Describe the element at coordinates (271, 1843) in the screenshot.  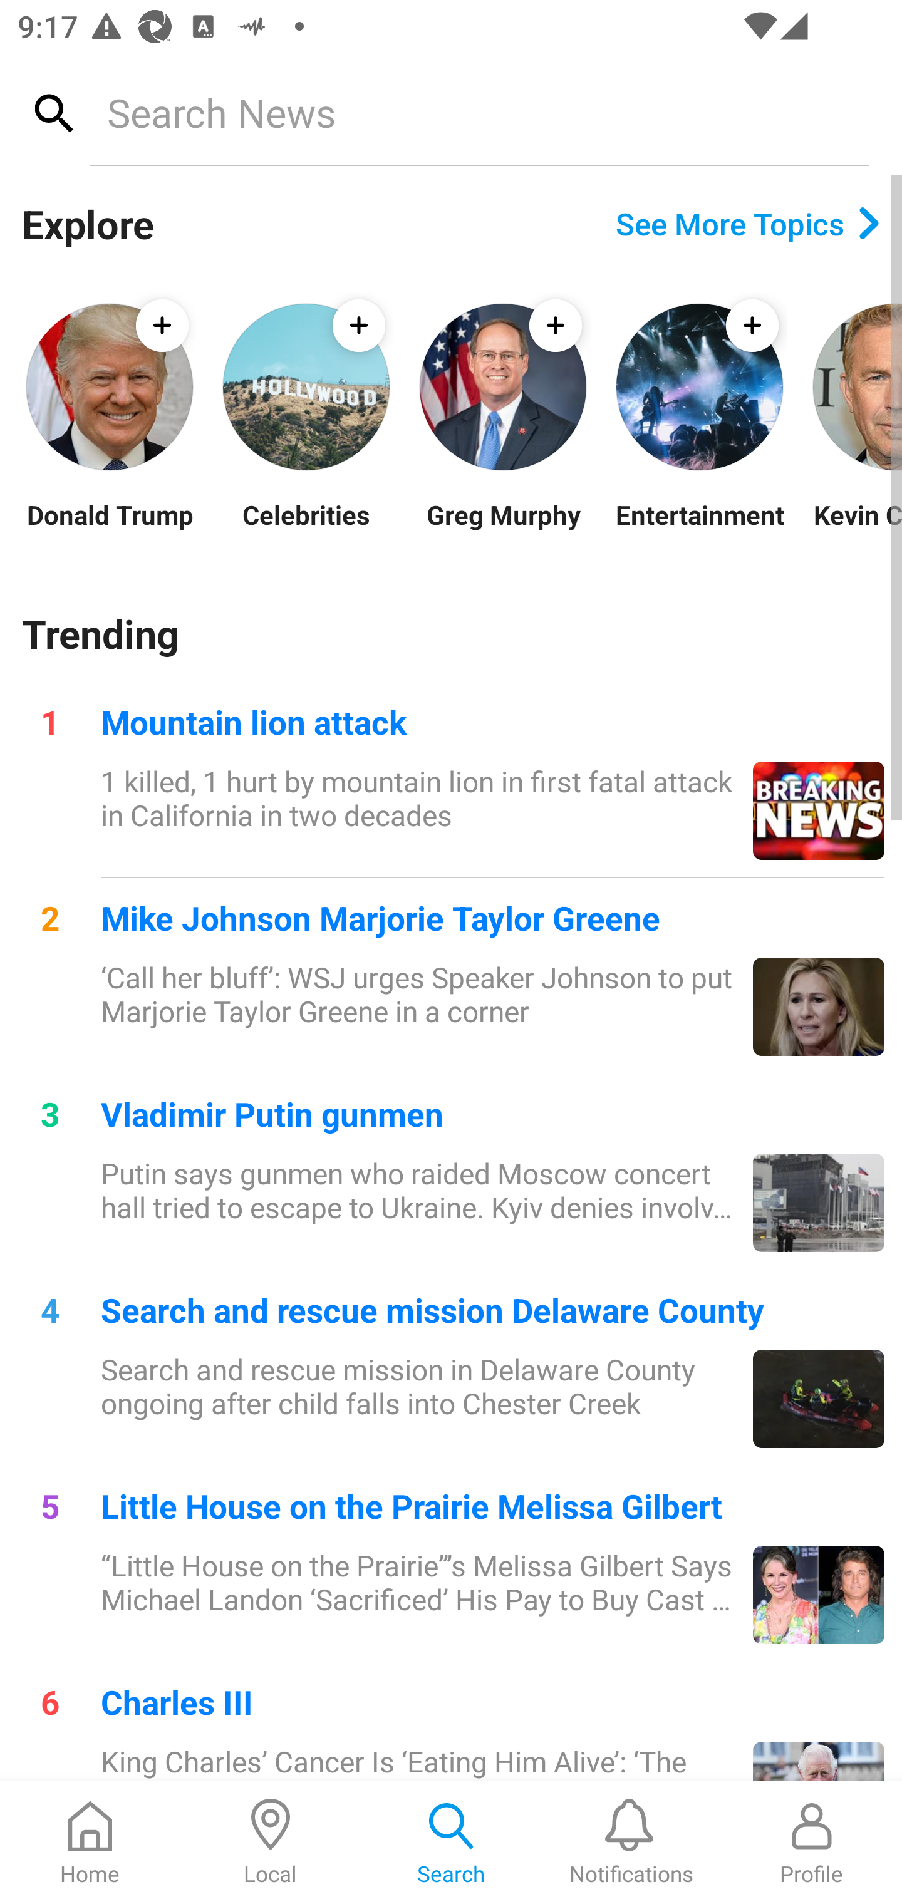
I see `Local` at that location.